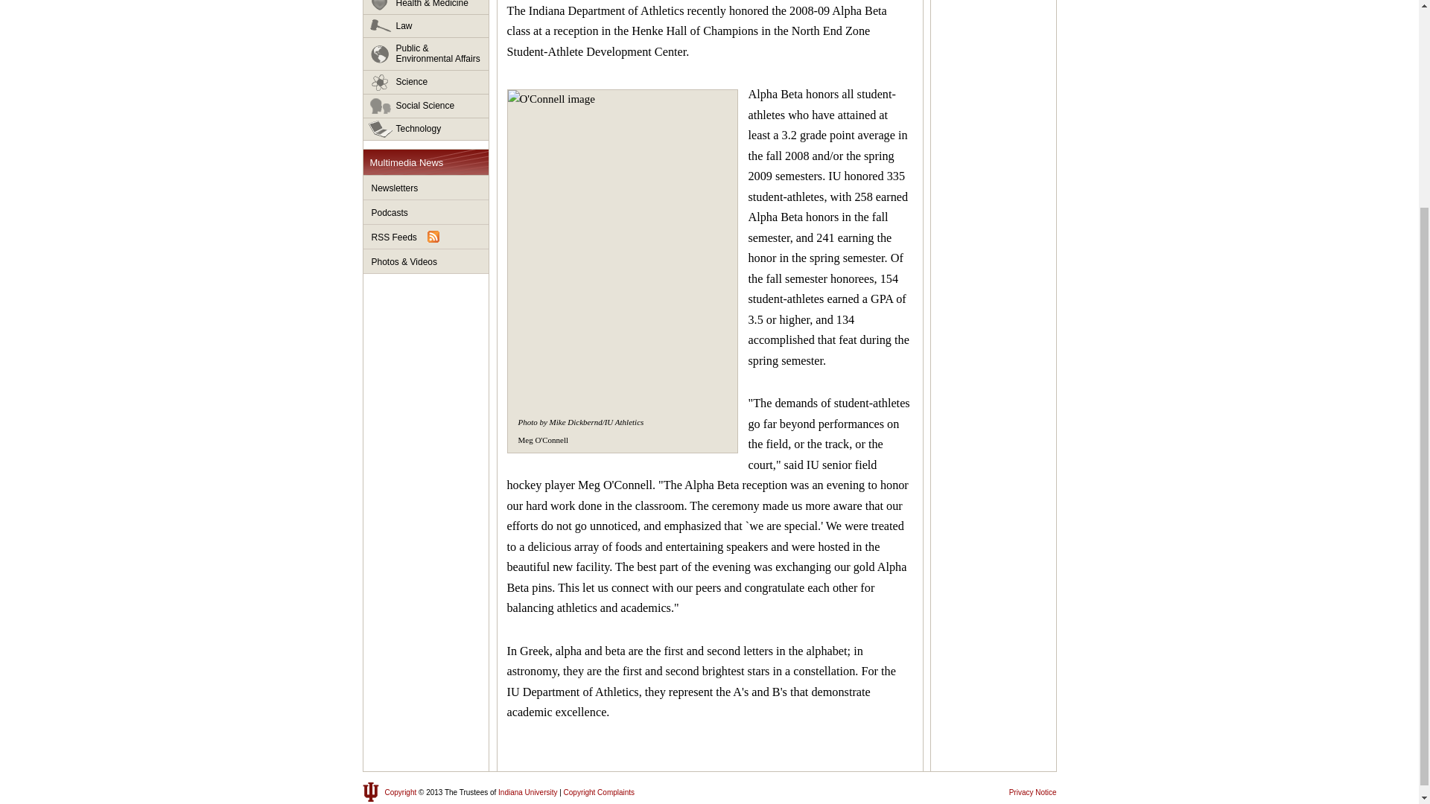 This screenshot has height=804, width=1430. Describe the element at coordinates (426, 212) in the screenshot. I see `Podcasts` at that location.